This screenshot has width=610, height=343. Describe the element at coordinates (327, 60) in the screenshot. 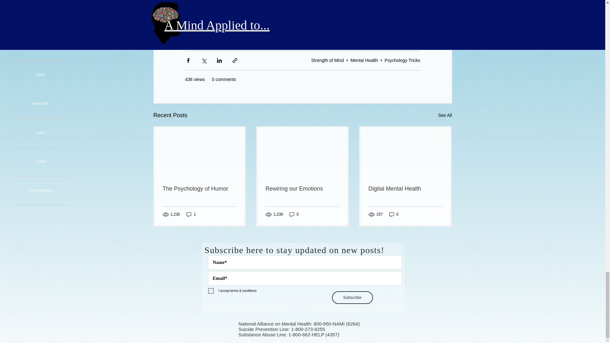

I see `Strength of Mind` at that location.